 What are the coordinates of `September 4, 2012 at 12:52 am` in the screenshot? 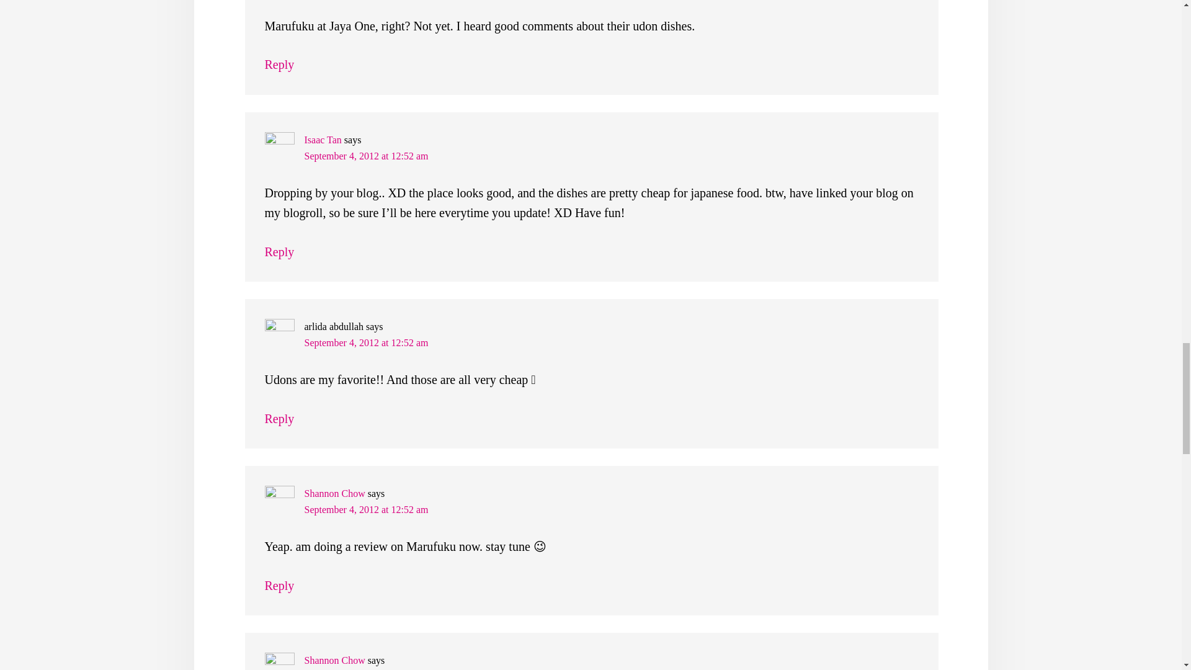 It's located at (365, 342).